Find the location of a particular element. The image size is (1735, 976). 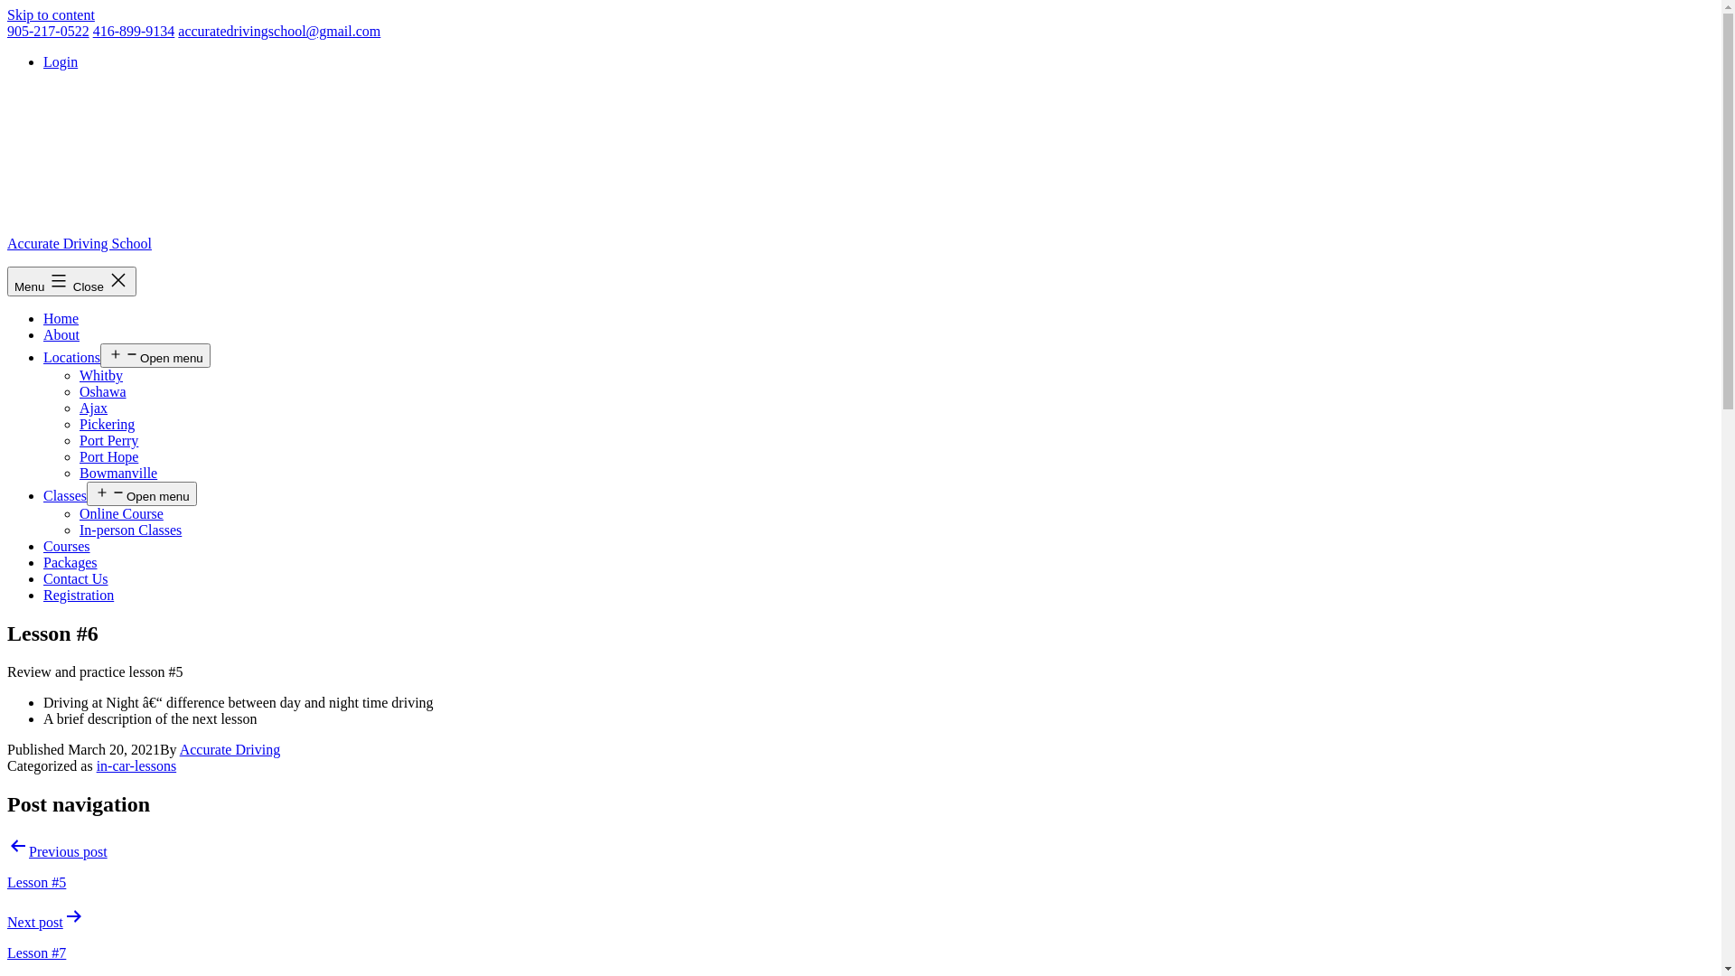

416-899-9134 is located at coordinates (134, 31).